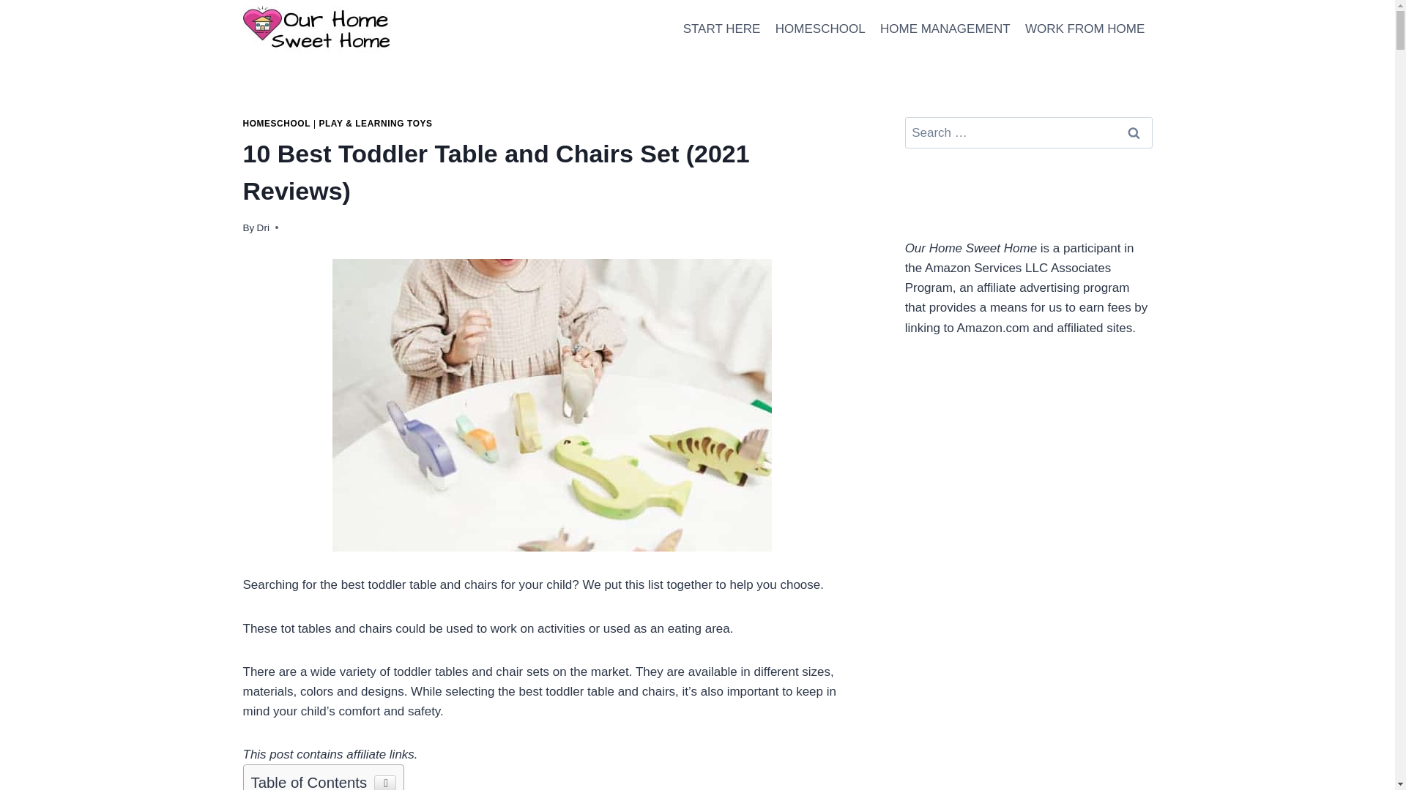 The height and width of the screenshot is (790, 1406). What do you see at coordinates (264, 227) in the screenshot?
I see `Dri` at bounding box center [264, 227].